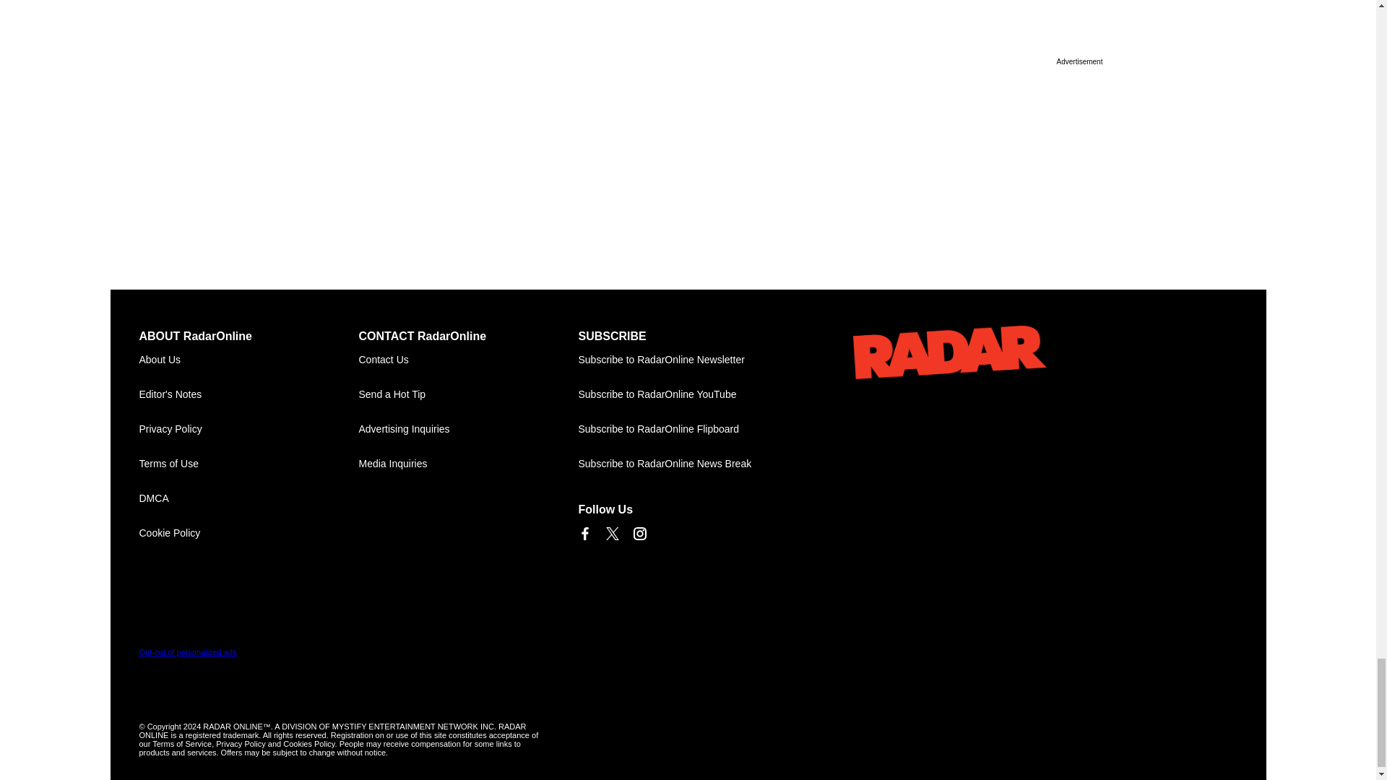 The height and width of the screenshot is (780, 1387). What do you see at coordinates (249, 429) in the screenshot?
I see `Privacy Policy` at bounding box center [249, 429].